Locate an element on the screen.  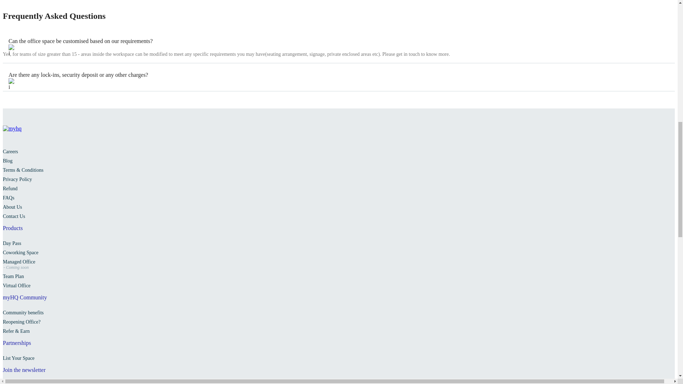
Team Plan is located at coordinates (13, 277).